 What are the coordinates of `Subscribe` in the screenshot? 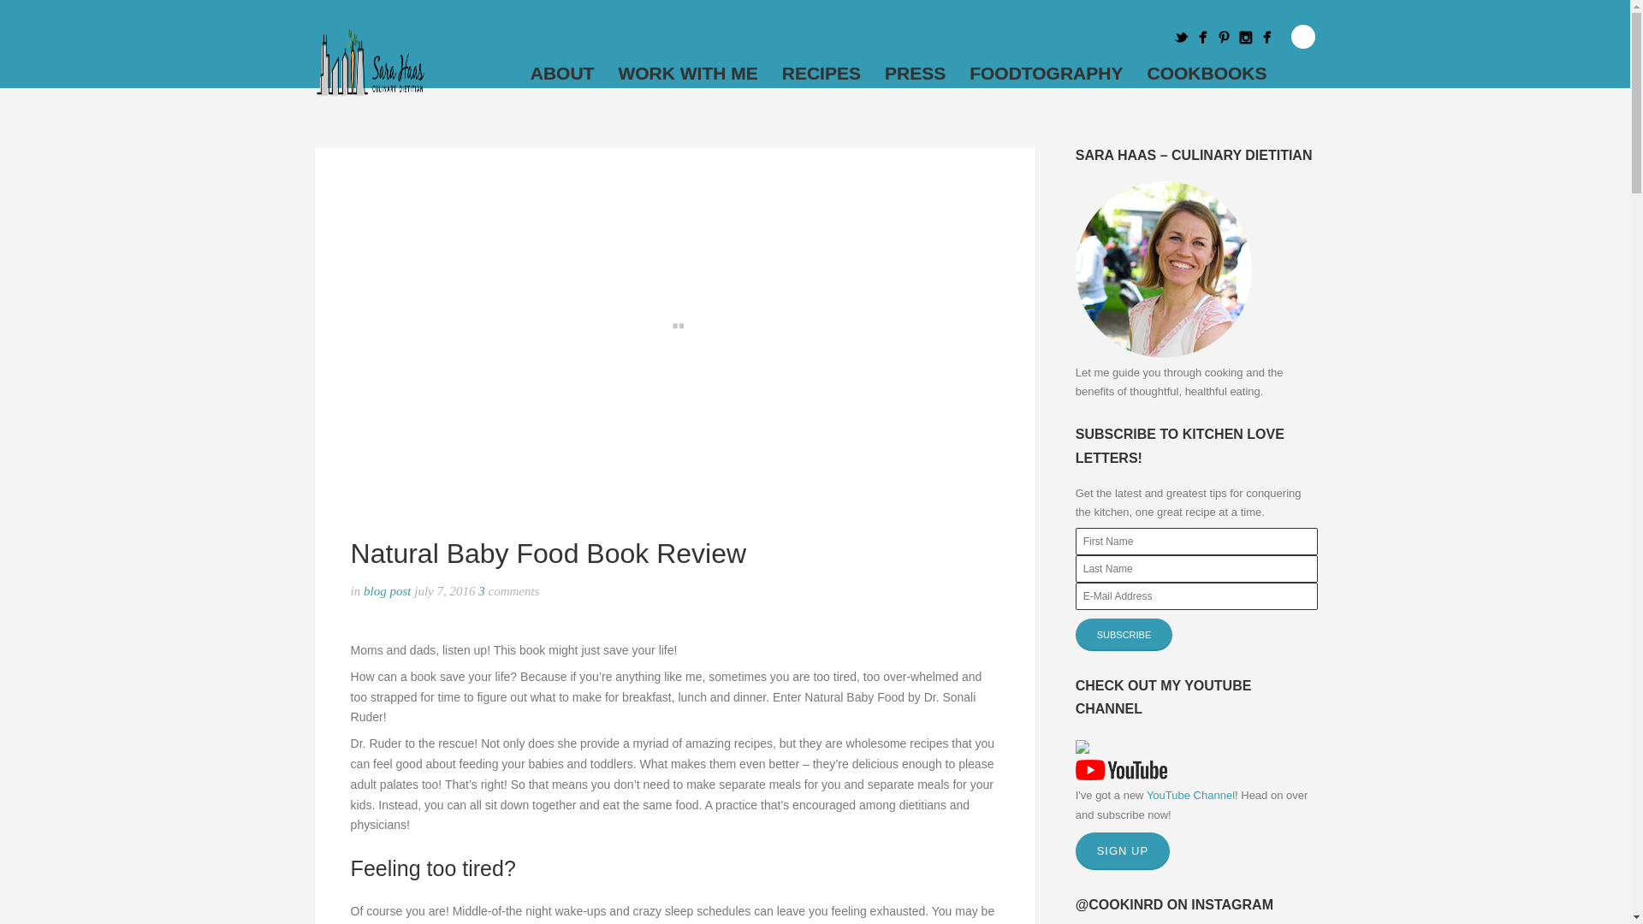 It's located at (1124, 635).